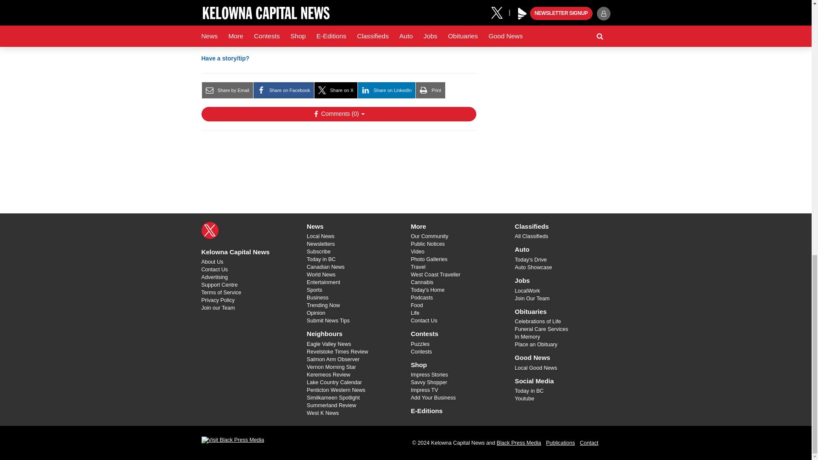  What do you see at coordinates (338, 114) in the screenshot?
I see `Show Comments` at bounding box center [338, 114].